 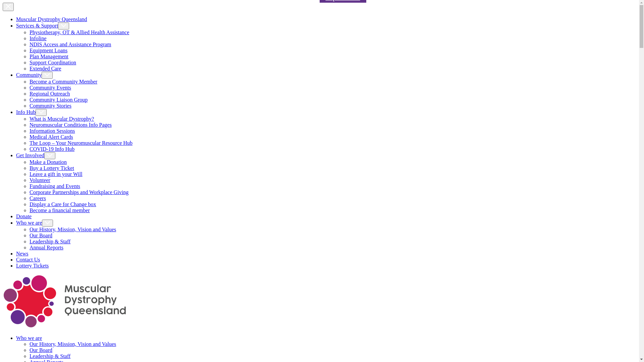 What do you see at coordinates (34, 75) in the screenshot?
I see `Community` at bounding box center [34, 75].